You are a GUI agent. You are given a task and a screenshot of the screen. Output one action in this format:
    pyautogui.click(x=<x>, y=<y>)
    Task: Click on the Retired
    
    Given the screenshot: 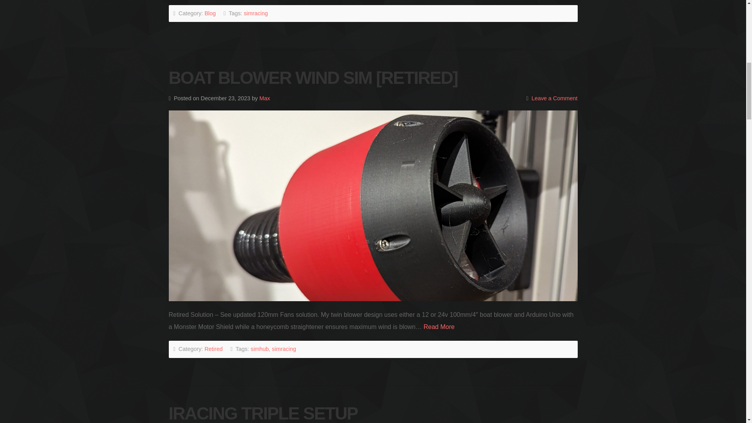 What is the action you would take?
    pyautogui.click(x=213, y=349)
    